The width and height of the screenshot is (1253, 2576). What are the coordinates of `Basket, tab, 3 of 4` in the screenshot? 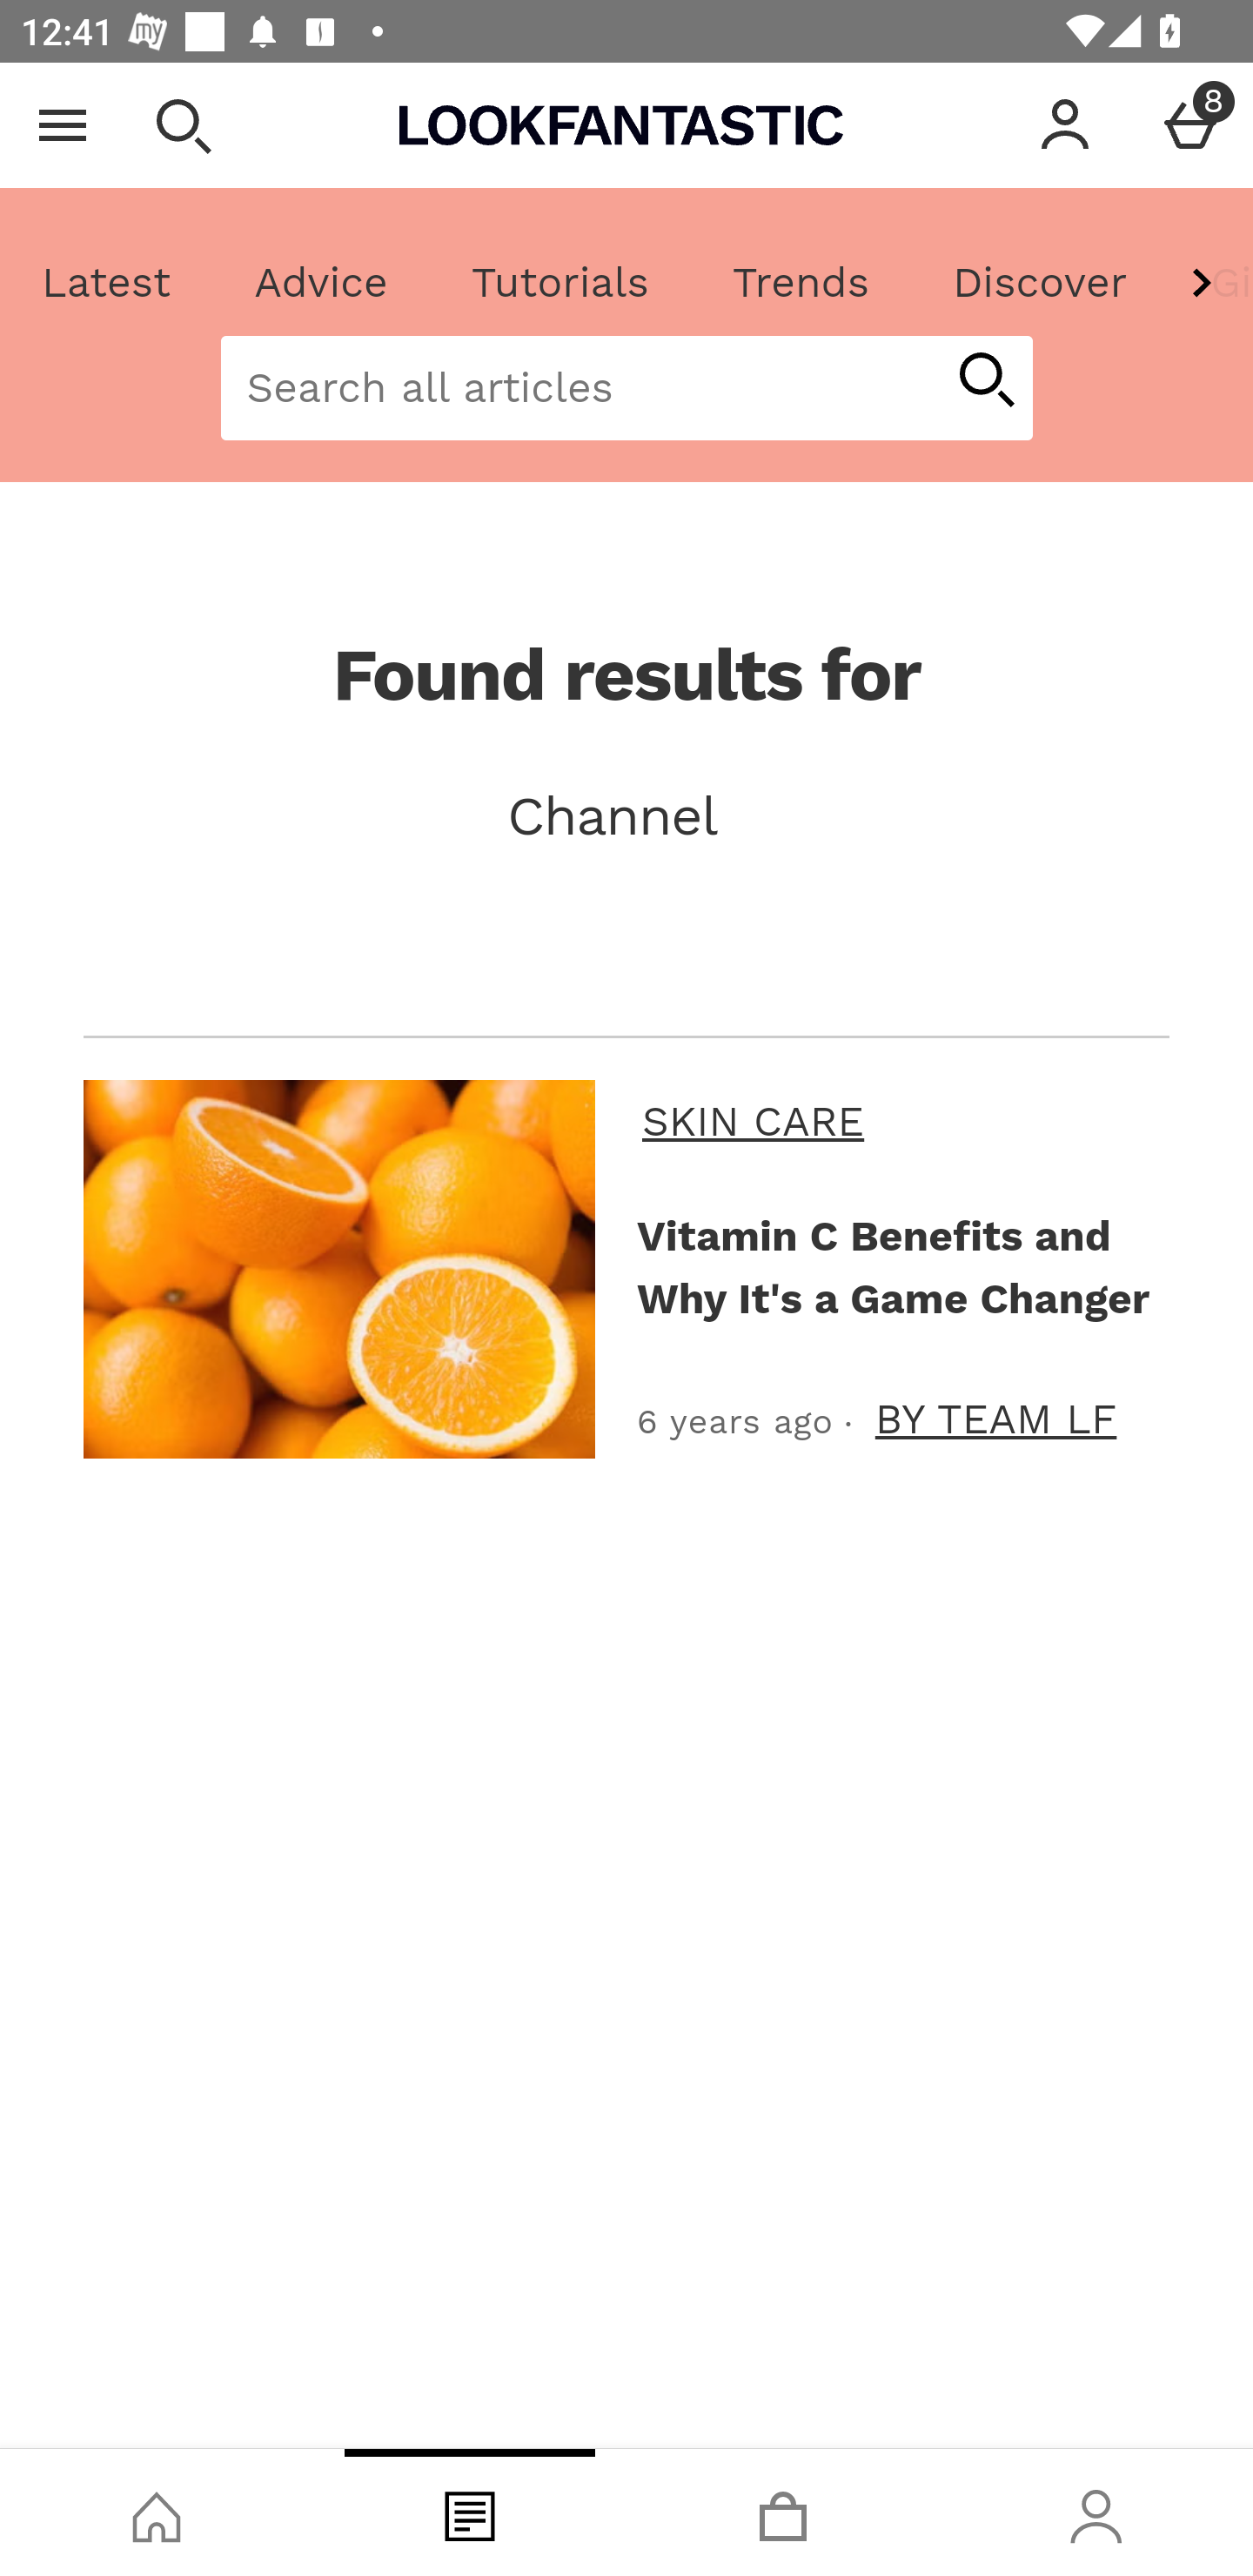 It's located at (783, 2512).